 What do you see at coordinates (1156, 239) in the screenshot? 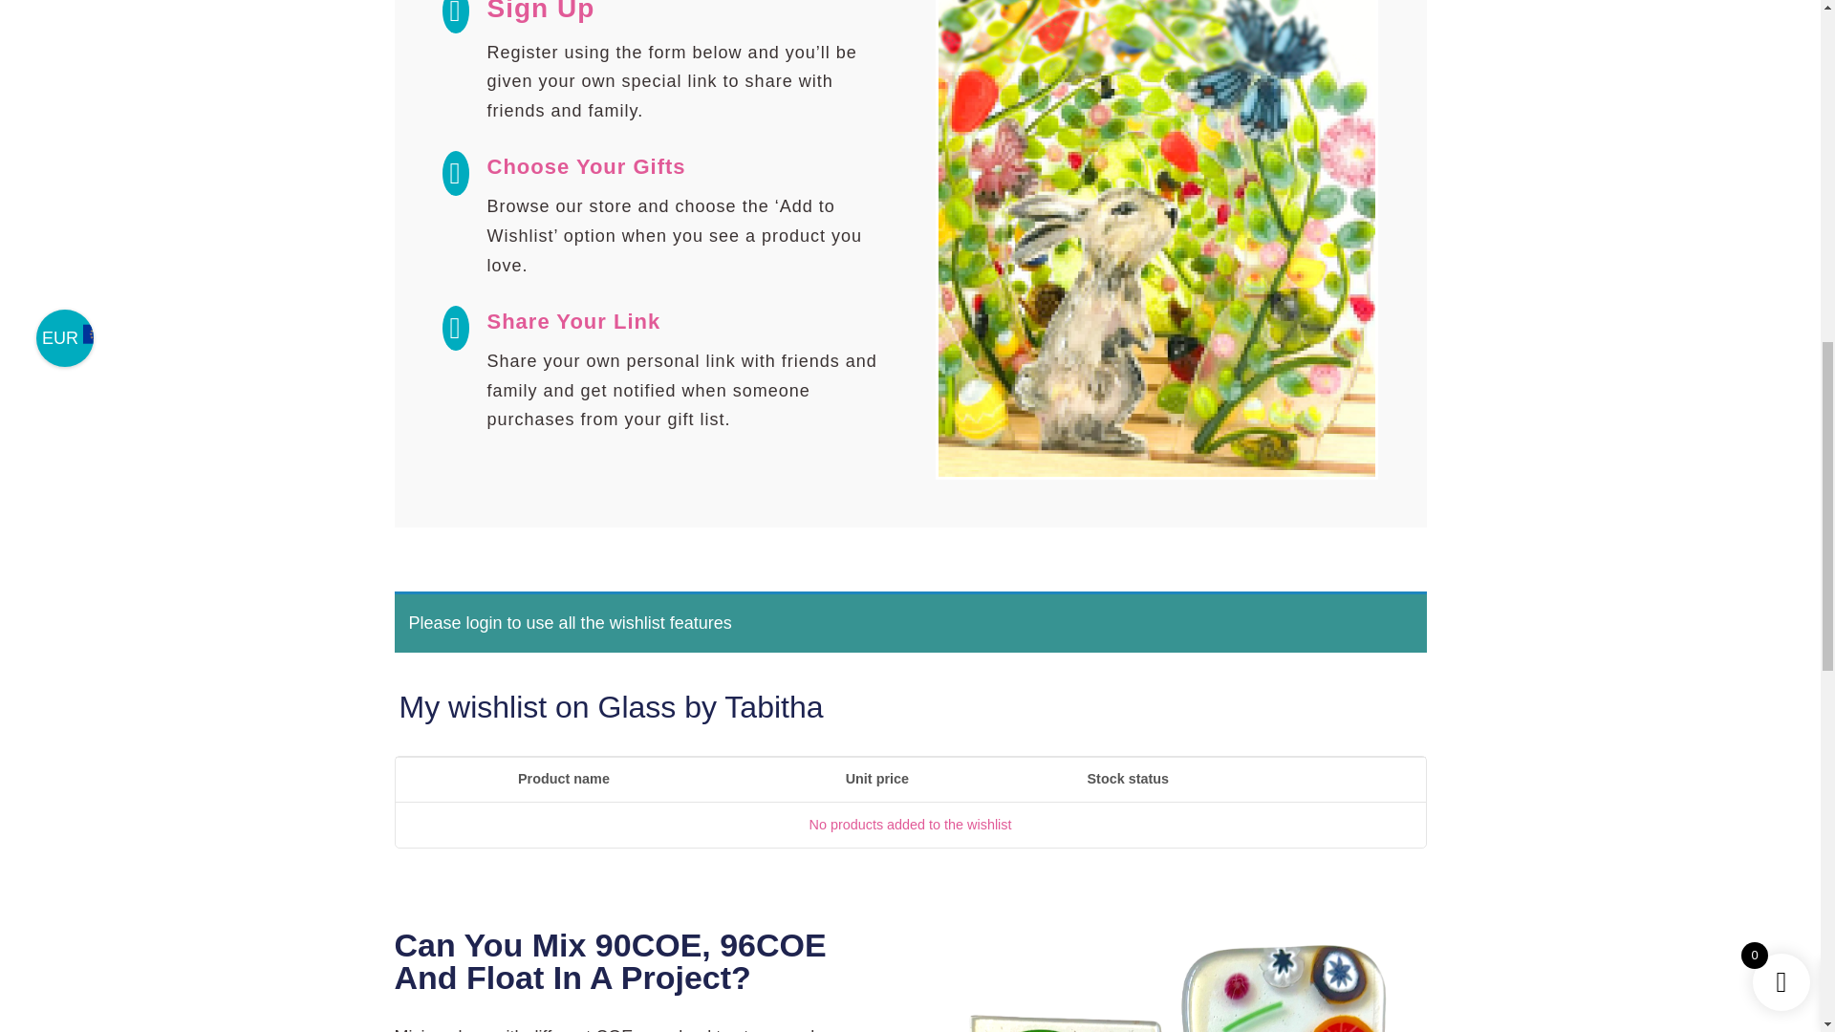
I see `comissions bunny` at bounding box center [1156, 239].